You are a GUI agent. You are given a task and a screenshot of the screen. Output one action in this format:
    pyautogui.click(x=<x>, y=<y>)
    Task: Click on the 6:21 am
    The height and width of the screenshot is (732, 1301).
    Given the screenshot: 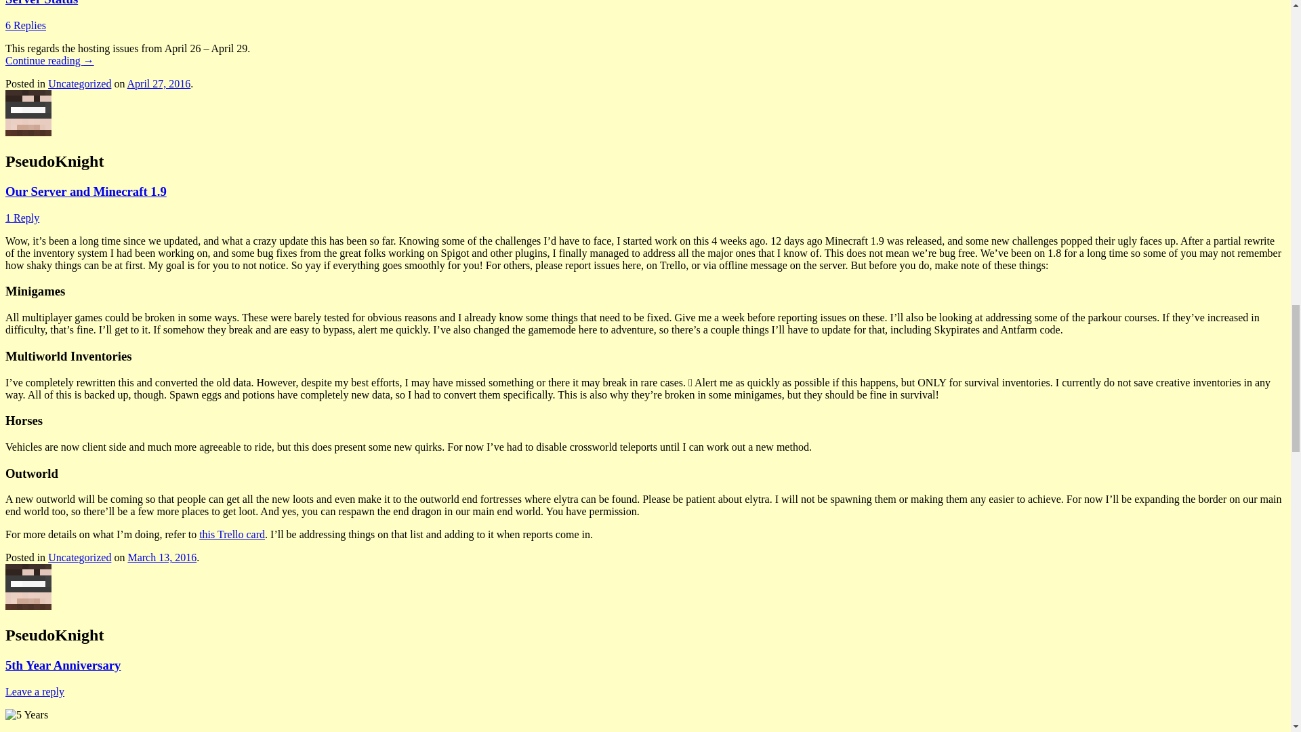 What is the action you would take?
    pyautogui.click(x=159, y=83)
    